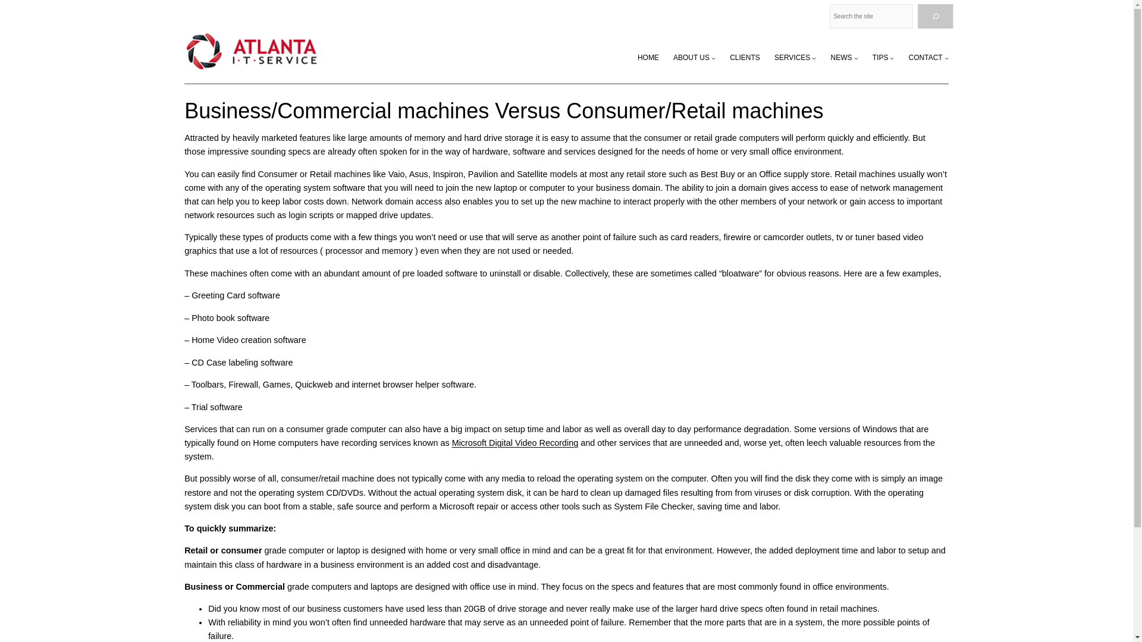 The image size is (1142, 642). What do you see at coordinates (648, 57) in the screenshot?
I see `HOME` at bounding box center [648, 57].